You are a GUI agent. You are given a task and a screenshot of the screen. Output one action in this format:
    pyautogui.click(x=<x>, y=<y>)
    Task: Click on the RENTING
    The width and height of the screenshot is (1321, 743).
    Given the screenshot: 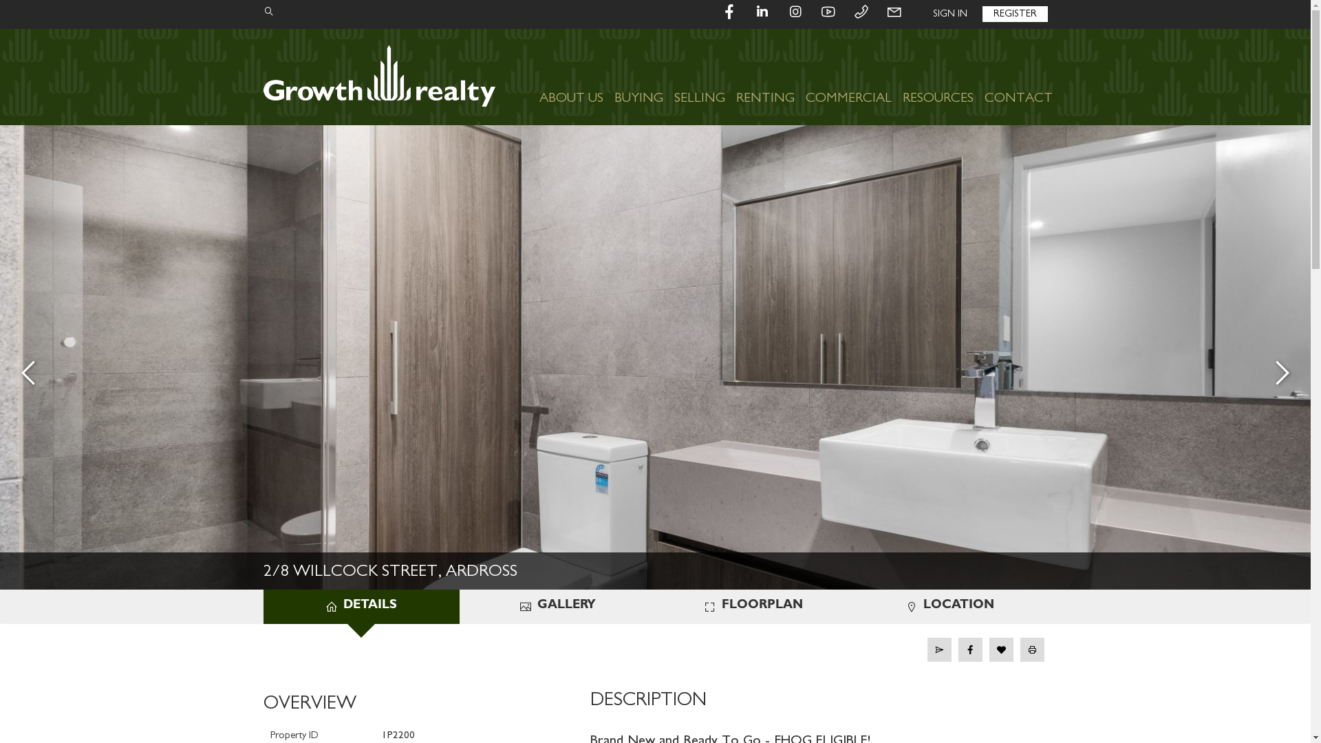 What is the action you would take?
    pyautogui.click(x=765, y=77)
    